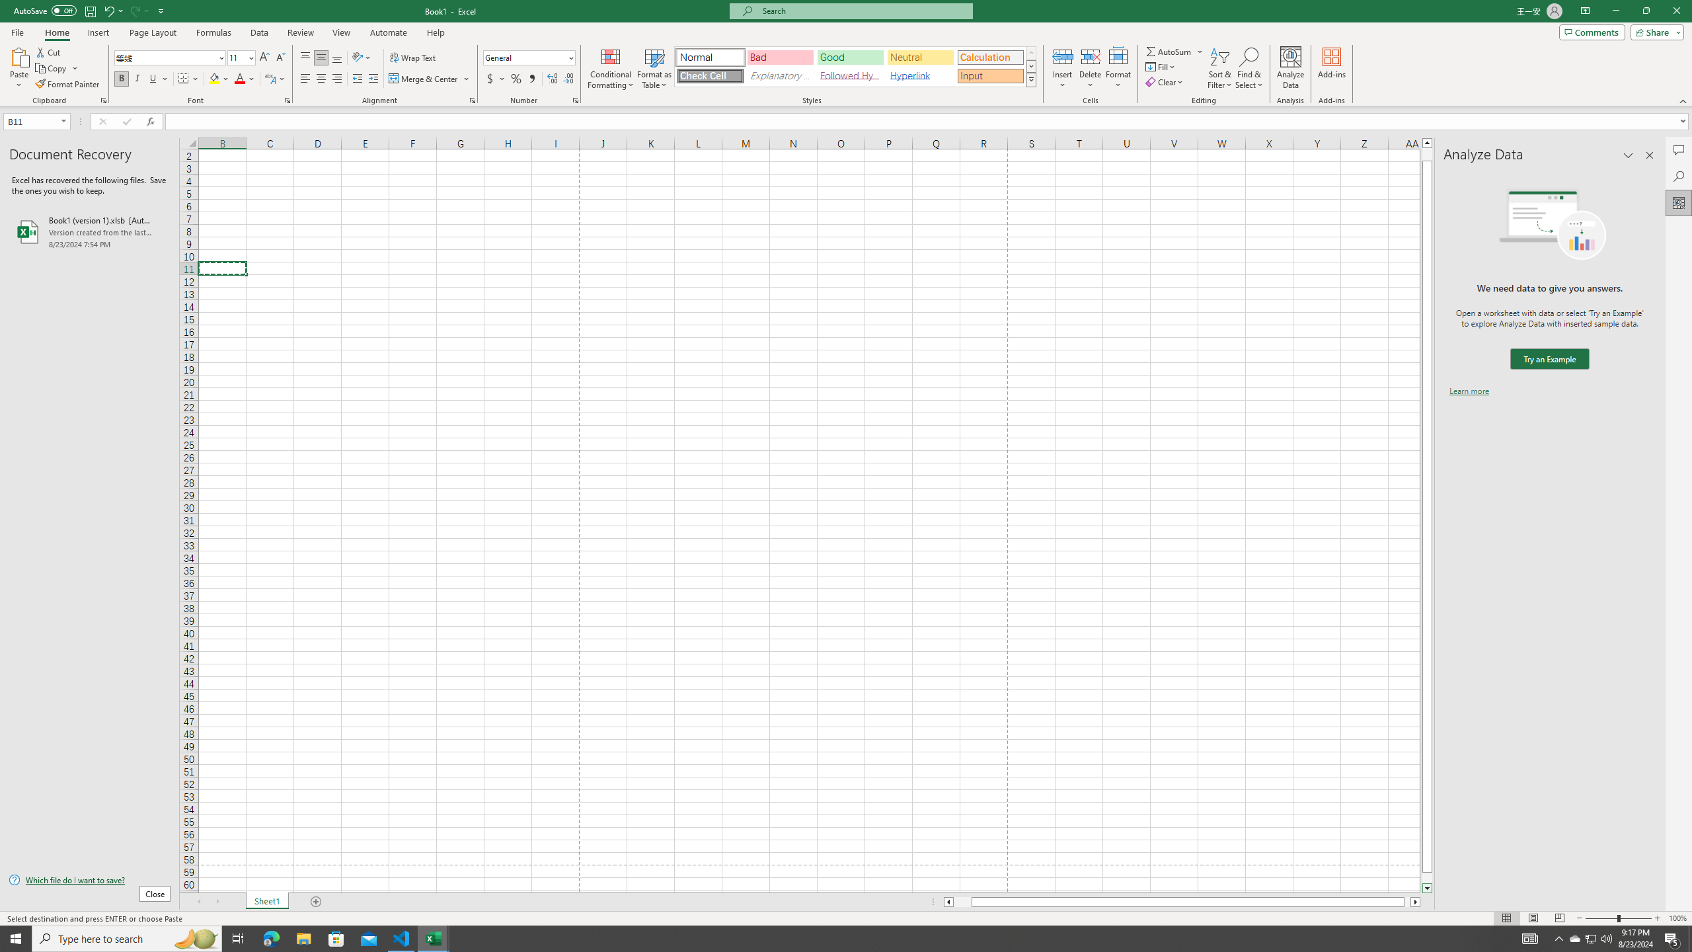 The height and width of the screenshot is (952, 1692). I want to click on Percent Style, so click(516, 79).